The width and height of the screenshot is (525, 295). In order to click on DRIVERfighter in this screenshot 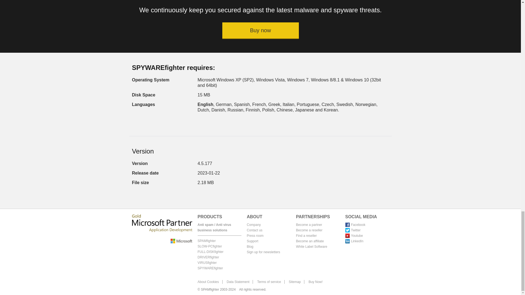, I will do `click(208, 257)`.